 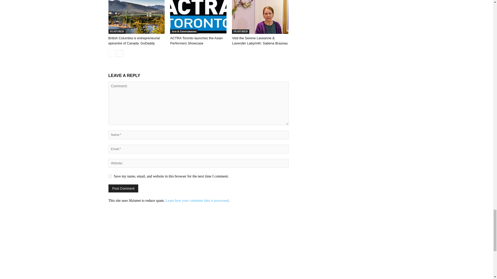 I want to click on yes, so click(x=110, y=176).